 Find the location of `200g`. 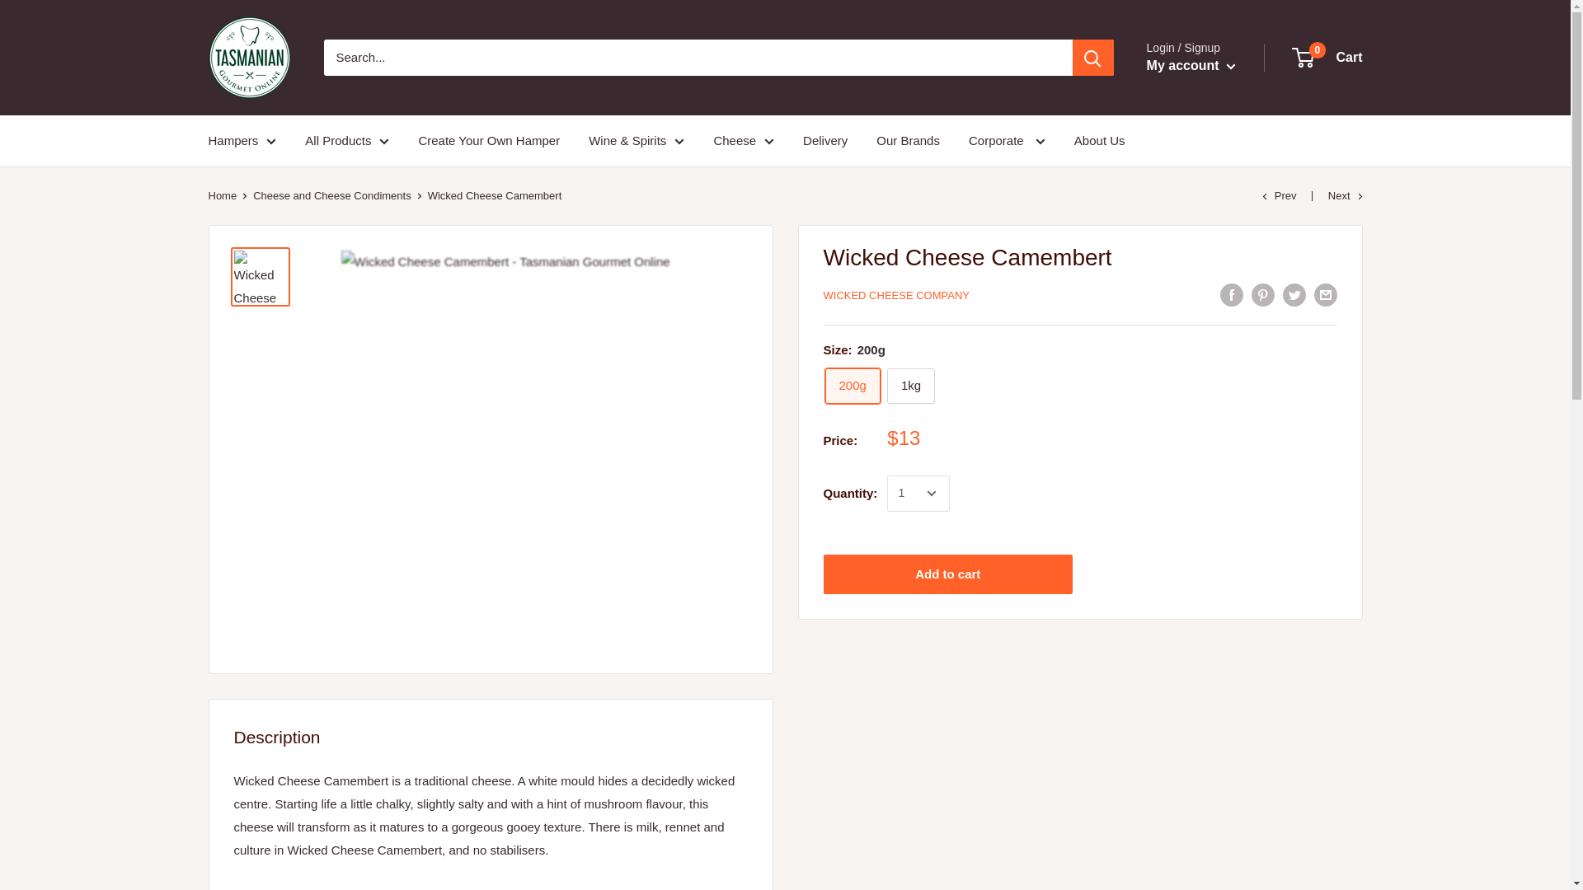

200g is located at coordinates (853, 386).